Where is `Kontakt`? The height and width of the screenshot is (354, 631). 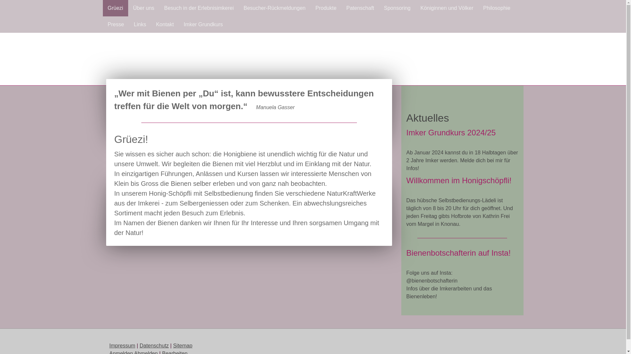 Kontakt is located at coordinates (165, 25).